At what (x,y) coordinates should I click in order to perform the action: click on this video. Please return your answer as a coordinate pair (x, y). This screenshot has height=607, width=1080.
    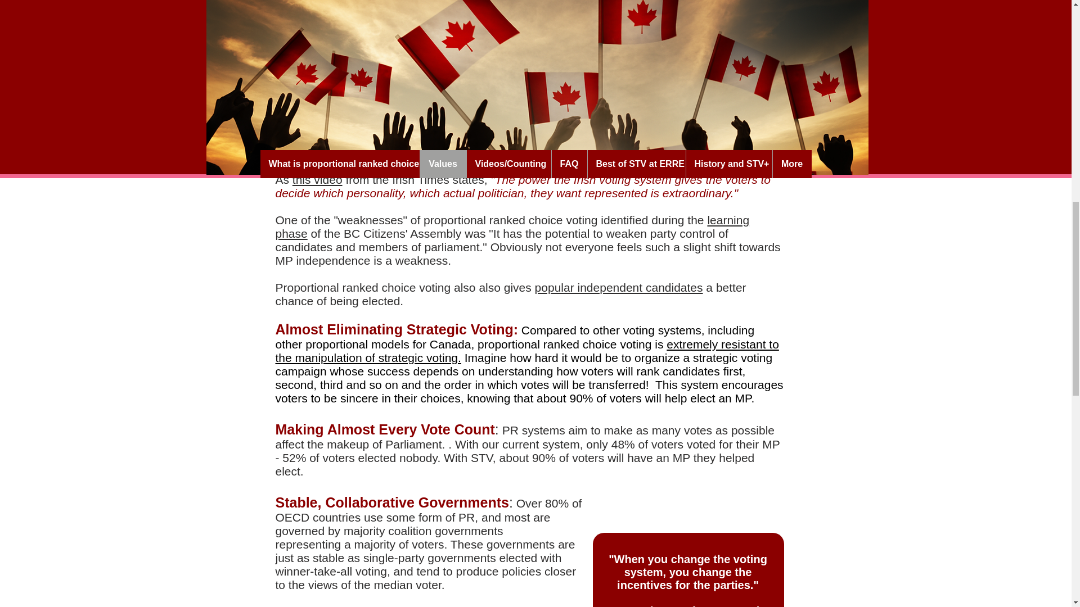
    Looking at the image, I should click on (317, 179).